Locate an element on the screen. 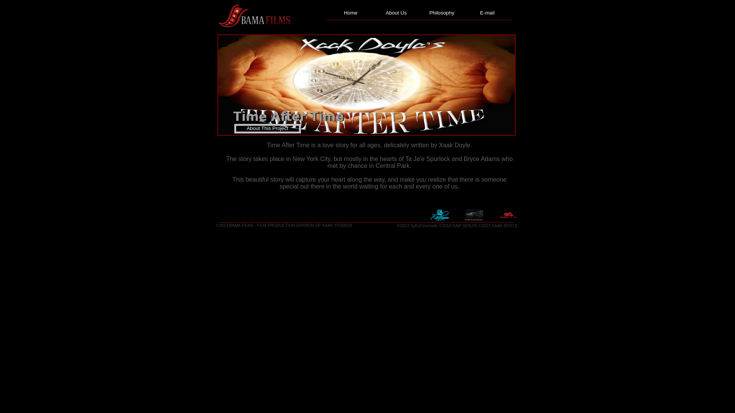  E-mail is located at coordinates (487, 13).